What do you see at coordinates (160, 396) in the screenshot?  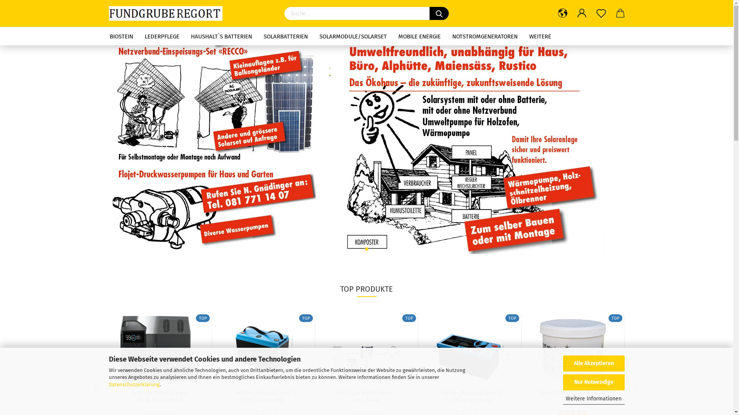 I see `EcoFlow Power Station DELTA PRO 3600 Wh` at bounding box center [160, 396].